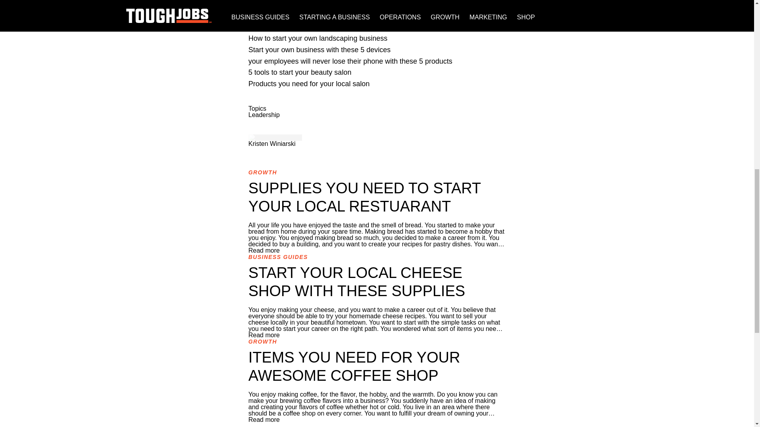 This screenshot has width=760, height=427. Describe the element at coordinates (264, 420) in the screenshot. I see `Read more` at that location.